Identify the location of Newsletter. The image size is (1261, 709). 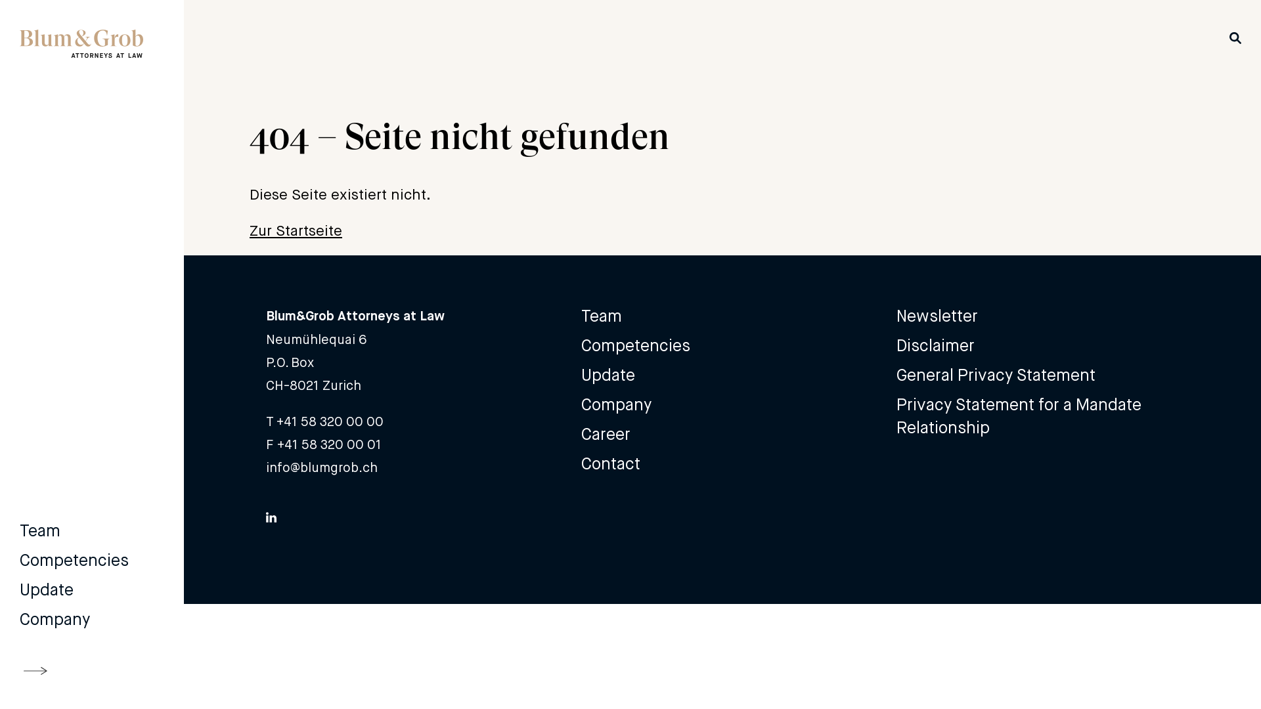
(937, 318).